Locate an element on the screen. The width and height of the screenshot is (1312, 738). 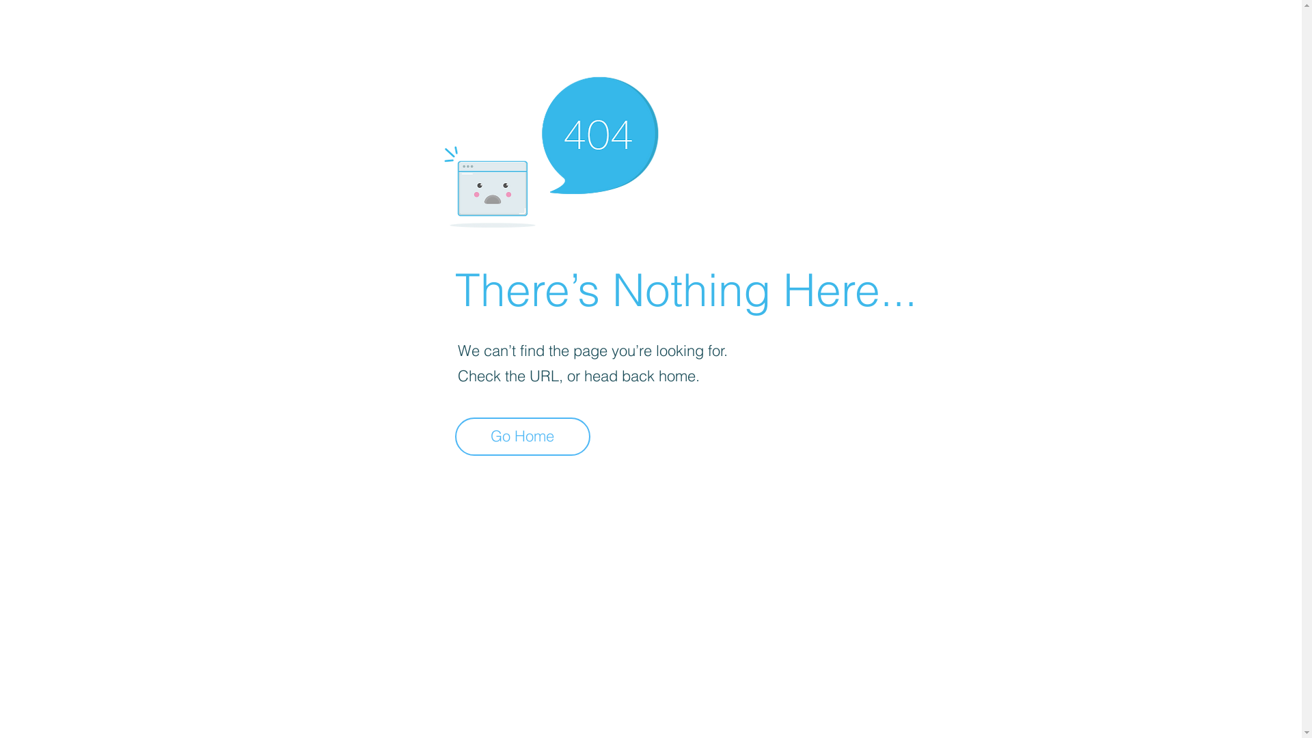
Go Home is located at coordinates (523, 437).